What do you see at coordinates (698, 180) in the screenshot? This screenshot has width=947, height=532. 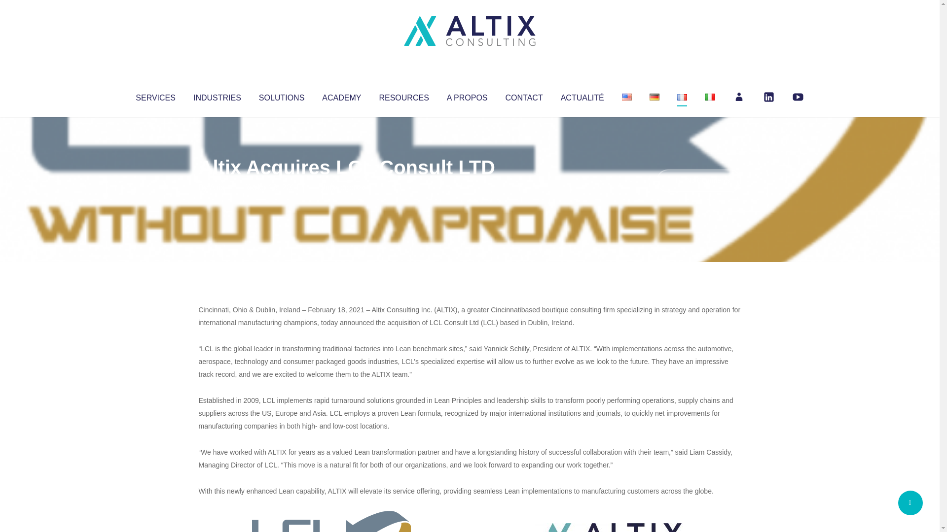 I see `No Comments` at bounding box center [698, 180].